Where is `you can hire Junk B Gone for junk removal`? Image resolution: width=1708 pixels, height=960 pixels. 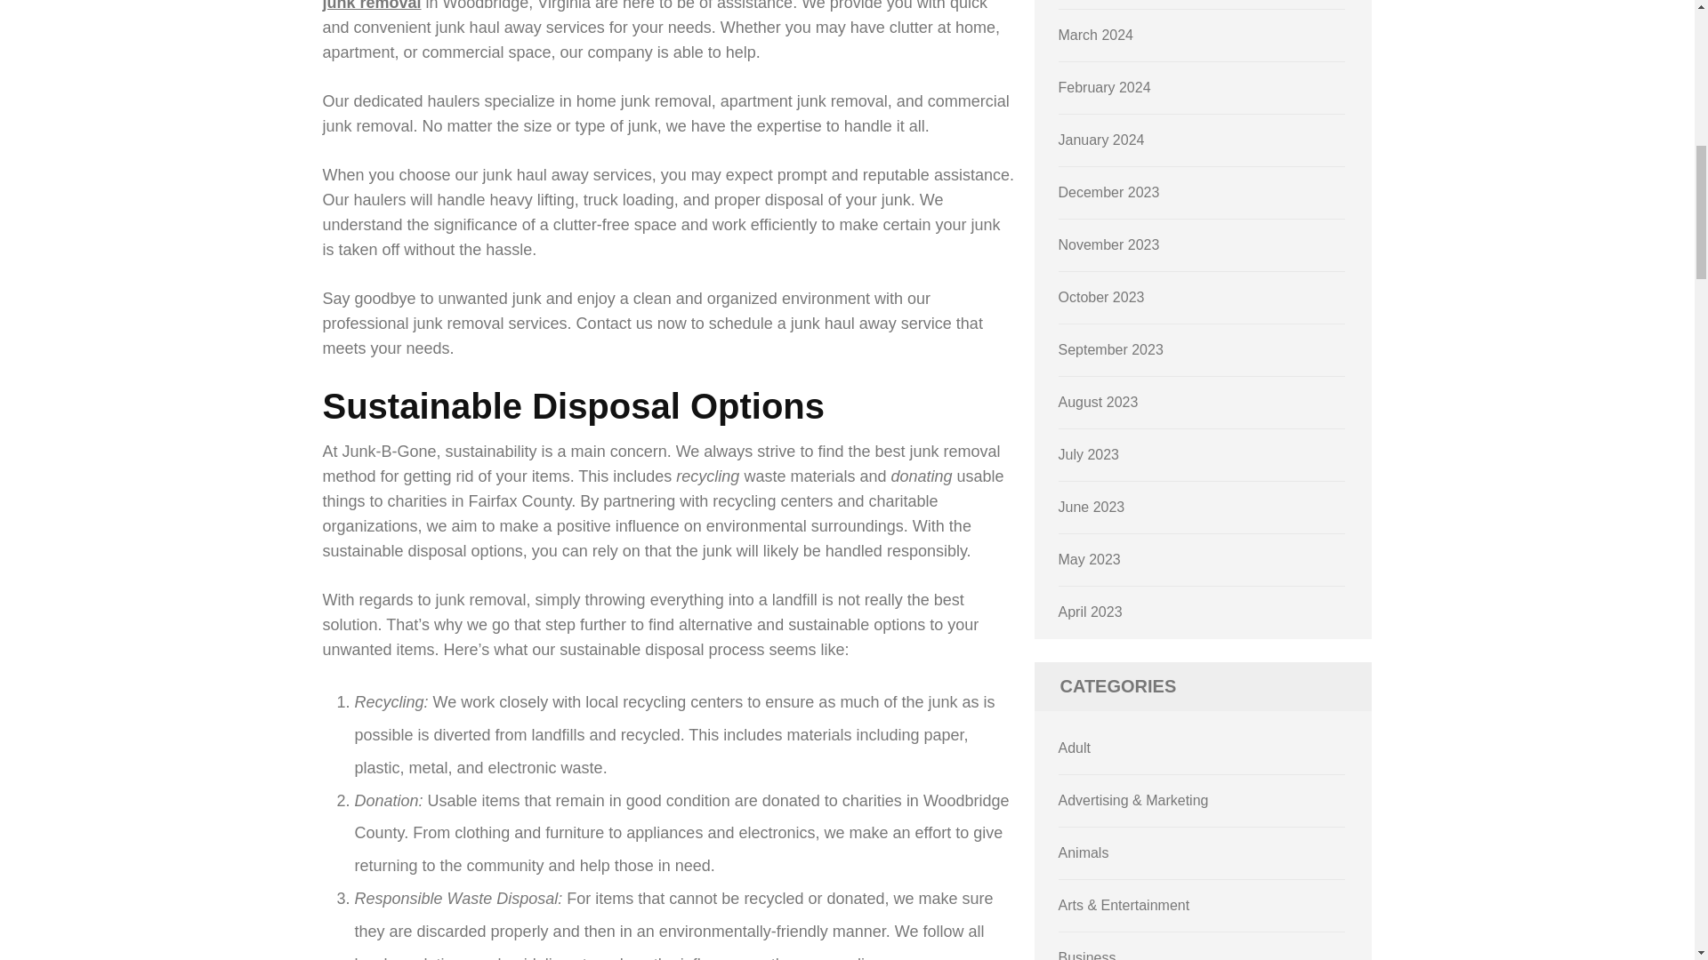 you can hire Junk B Gone for junk removal is located at coordinates (662, 5).